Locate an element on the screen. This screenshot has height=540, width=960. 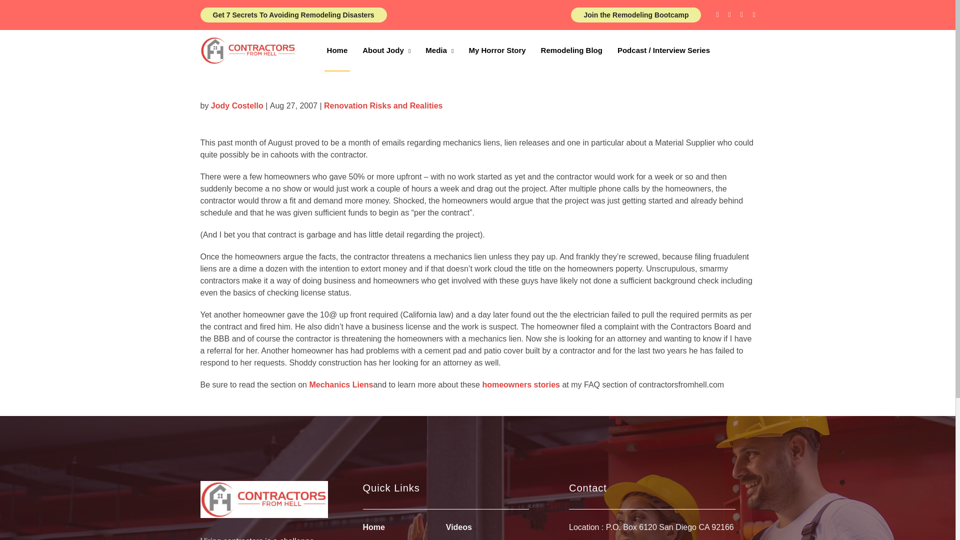
Get 7 Secrets To Avoiding Remodeling Disasters is located at coordinates (293, 15).